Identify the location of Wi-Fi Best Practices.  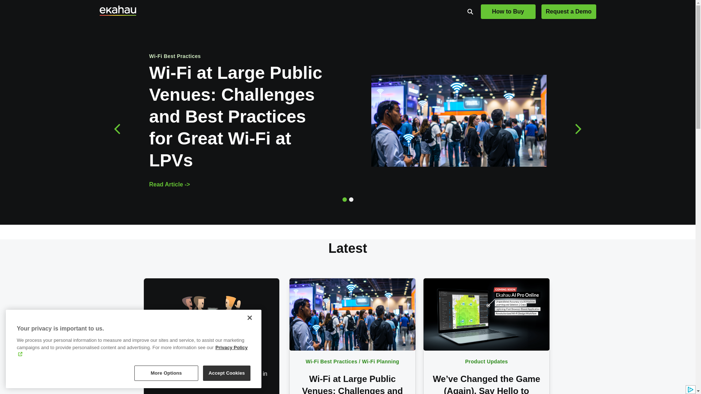
(175, 56).